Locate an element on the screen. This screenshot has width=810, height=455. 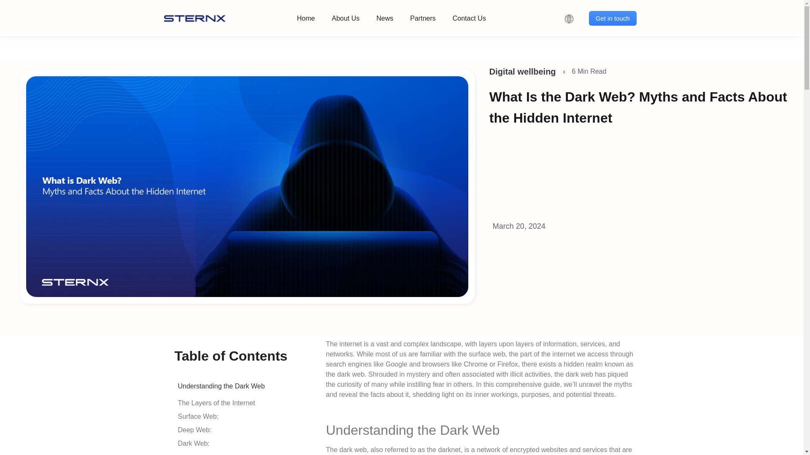
About Us is located at coordinates (345, 18).